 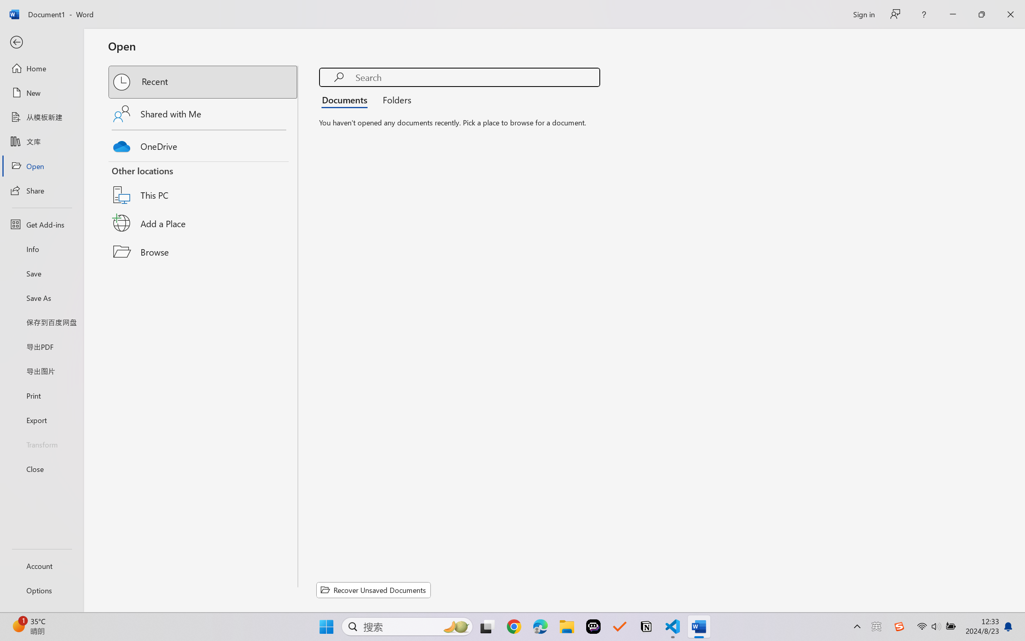 I want to click on This PC, so click(x=203, y=184).